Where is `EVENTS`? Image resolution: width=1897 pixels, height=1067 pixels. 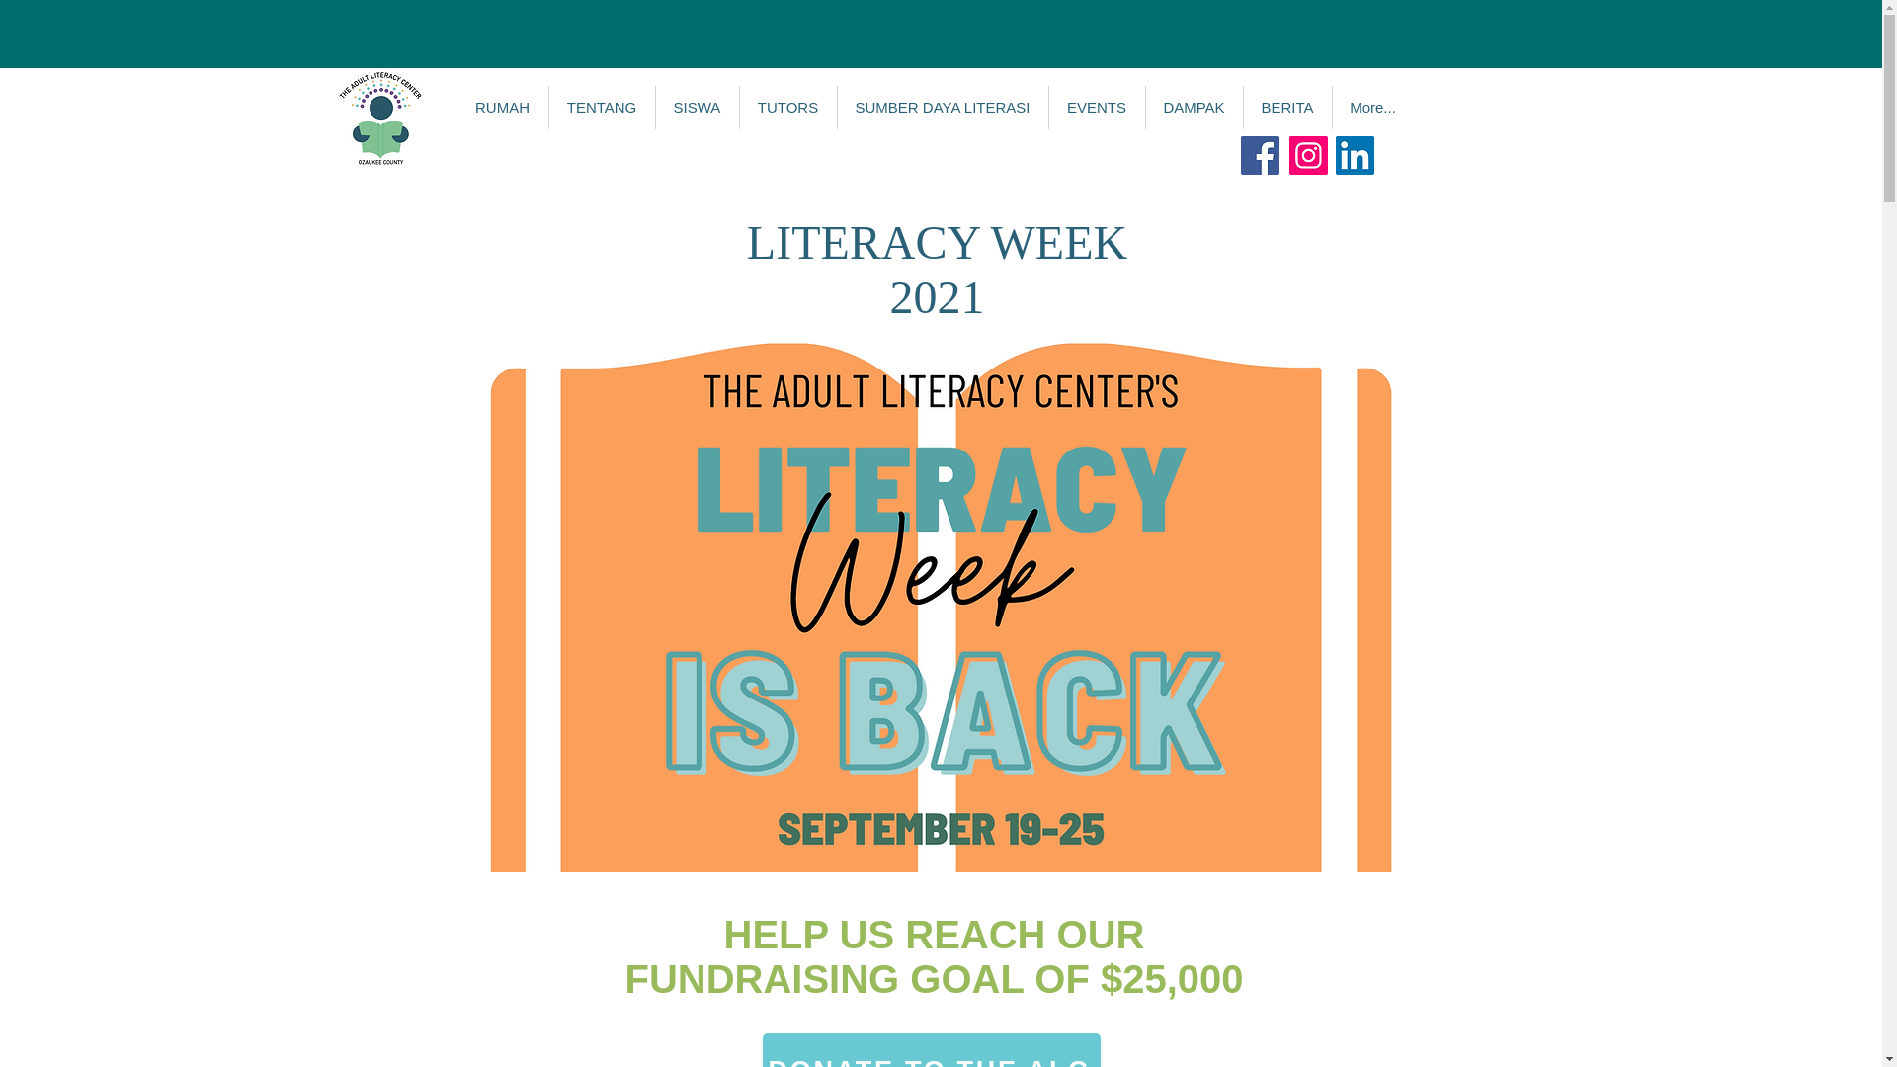
EVENTS is located at coordinates (1095, 107).